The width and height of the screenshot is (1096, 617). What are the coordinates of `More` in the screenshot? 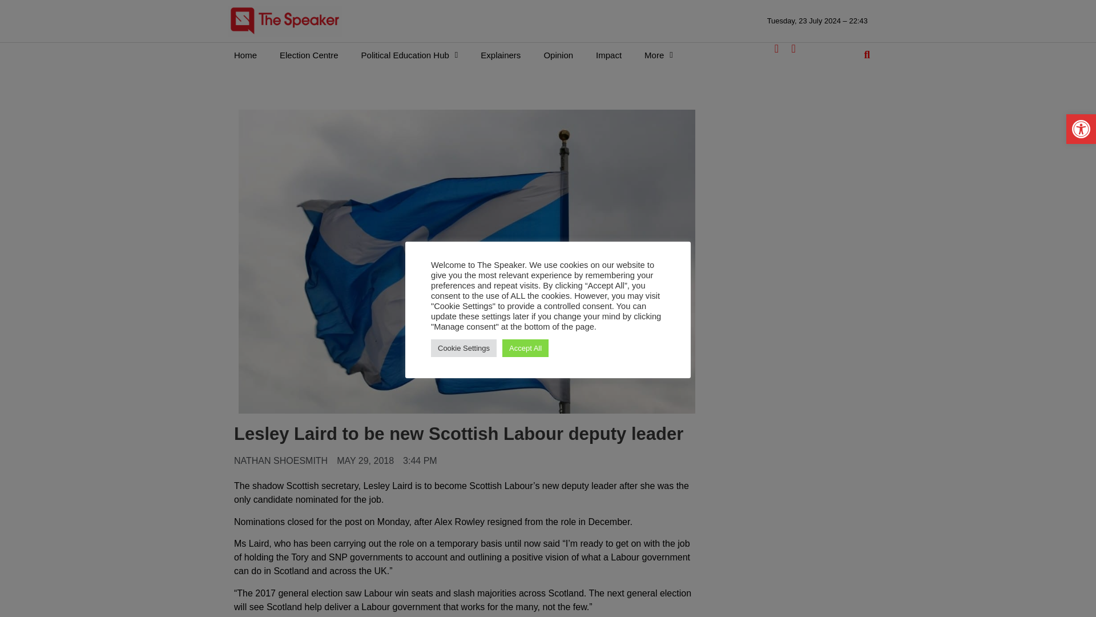 It's located at (659, 55).